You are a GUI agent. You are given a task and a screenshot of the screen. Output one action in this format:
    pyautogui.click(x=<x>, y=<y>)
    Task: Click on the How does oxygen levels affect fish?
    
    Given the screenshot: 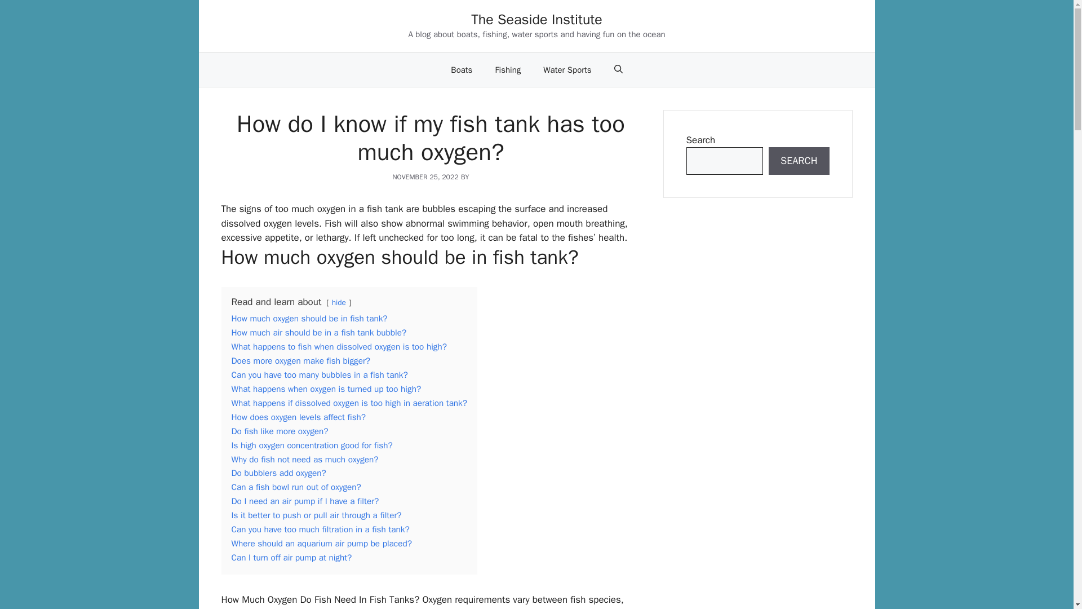 What is the action you would take?
    pyautogui.click(x=298, y=417)
    